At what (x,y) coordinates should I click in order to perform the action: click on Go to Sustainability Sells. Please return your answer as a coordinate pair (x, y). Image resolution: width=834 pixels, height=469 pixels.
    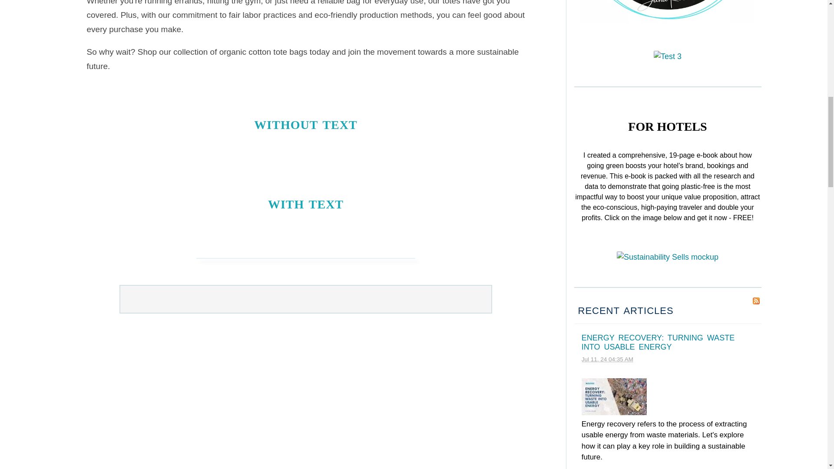
    Looking at the image, I should click on (667, 257).